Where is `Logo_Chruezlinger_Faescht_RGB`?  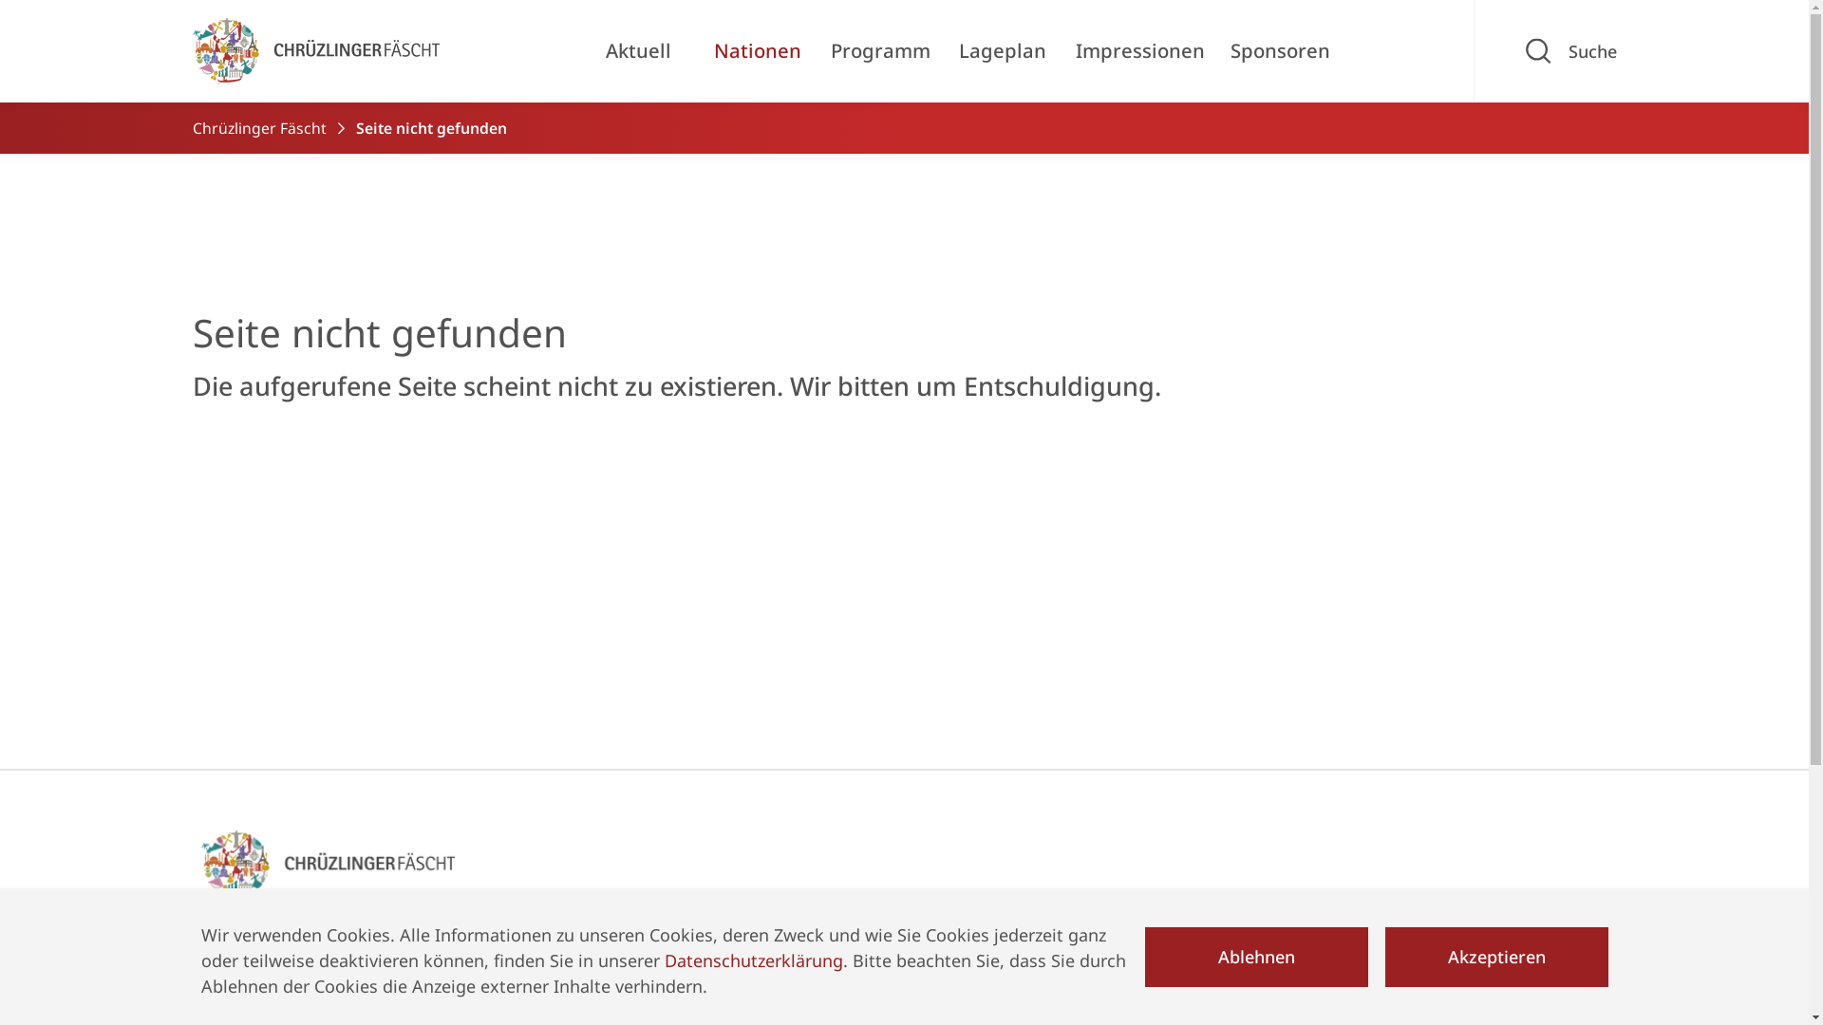
Logo_Chruezlinger_Faescht_RGB is located at coordinates (315, 51).